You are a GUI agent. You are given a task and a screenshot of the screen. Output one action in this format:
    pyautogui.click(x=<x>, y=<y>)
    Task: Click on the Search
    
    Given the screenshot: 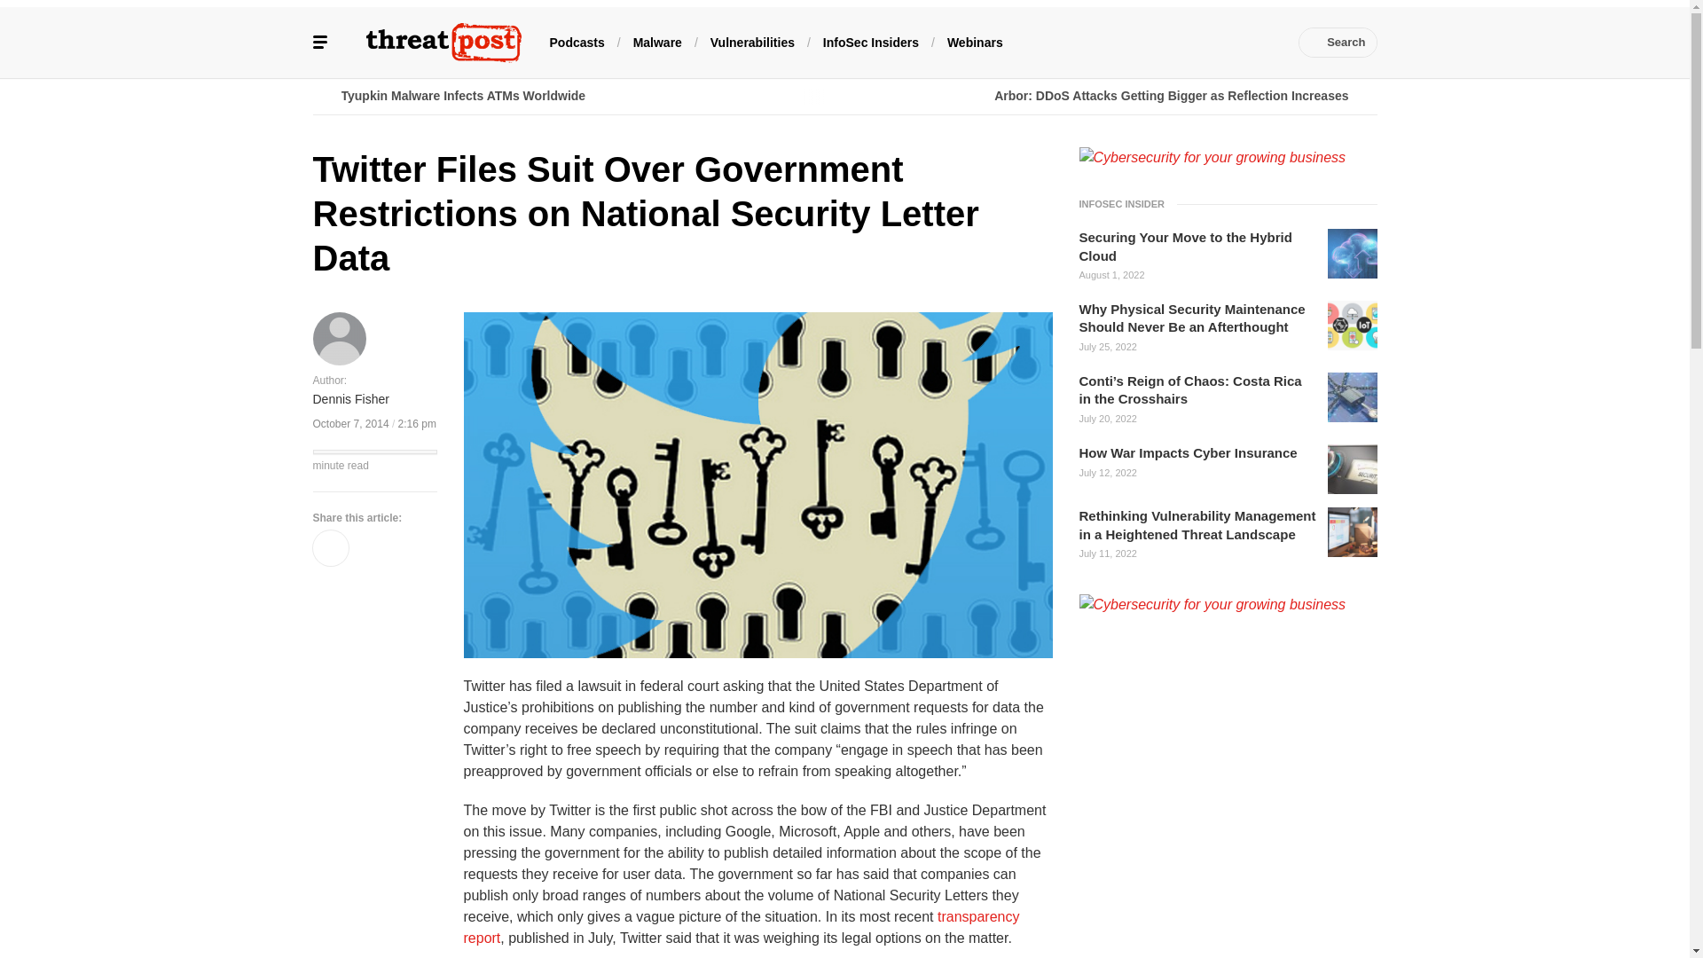 What is the action you would take?
    pyautogui.click(x=1338, y=43)
    